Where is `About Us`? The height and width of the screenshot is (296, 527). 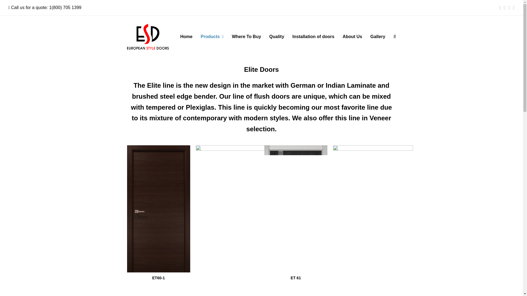 About Us is located at coordinates (352, 37).